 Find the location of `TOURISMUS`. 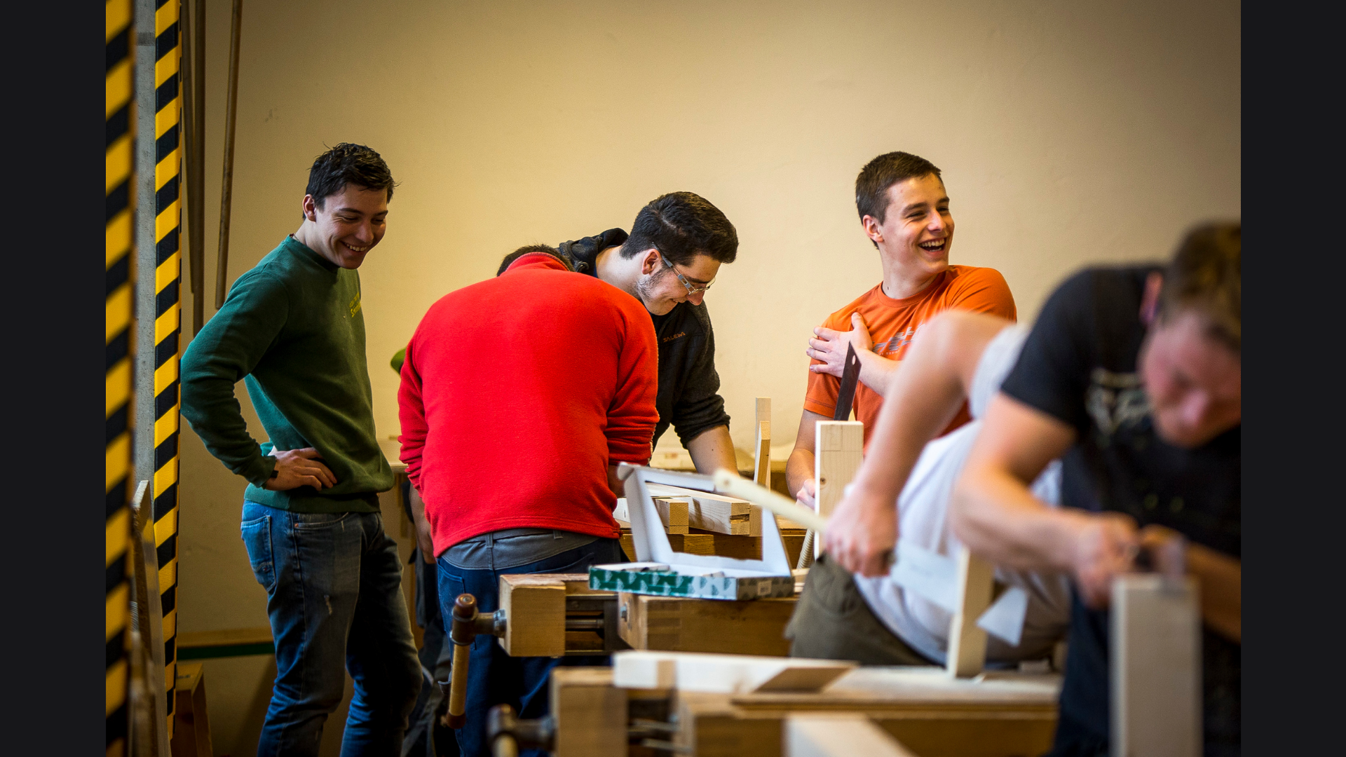

TOURISMUS is located at coordinates (656, 67).